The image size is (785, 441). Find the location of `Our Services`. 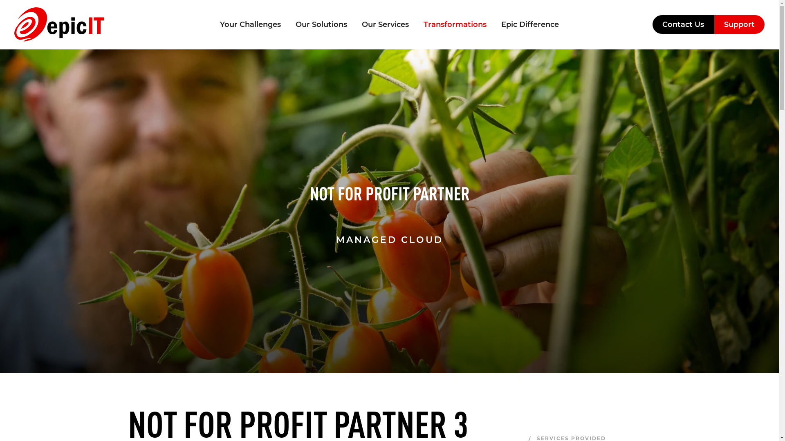

Our Services is located at coordinates (385, 24).